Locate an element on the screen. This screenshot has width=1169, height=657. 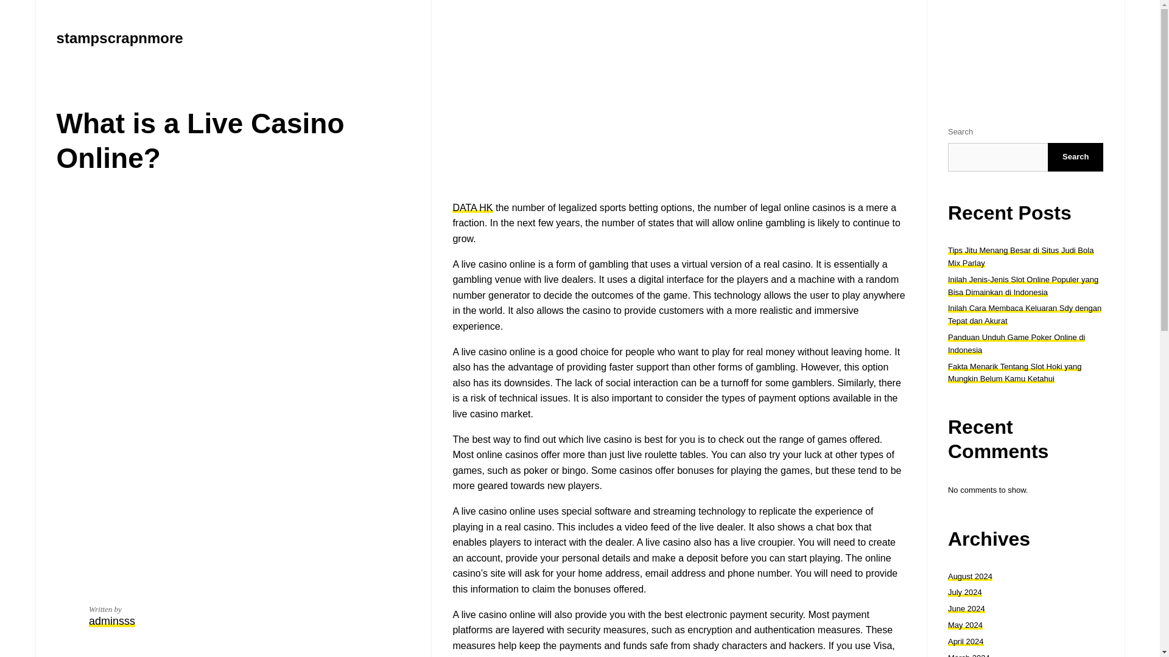
stampscrapnmore is located at coordinates (119, 38).